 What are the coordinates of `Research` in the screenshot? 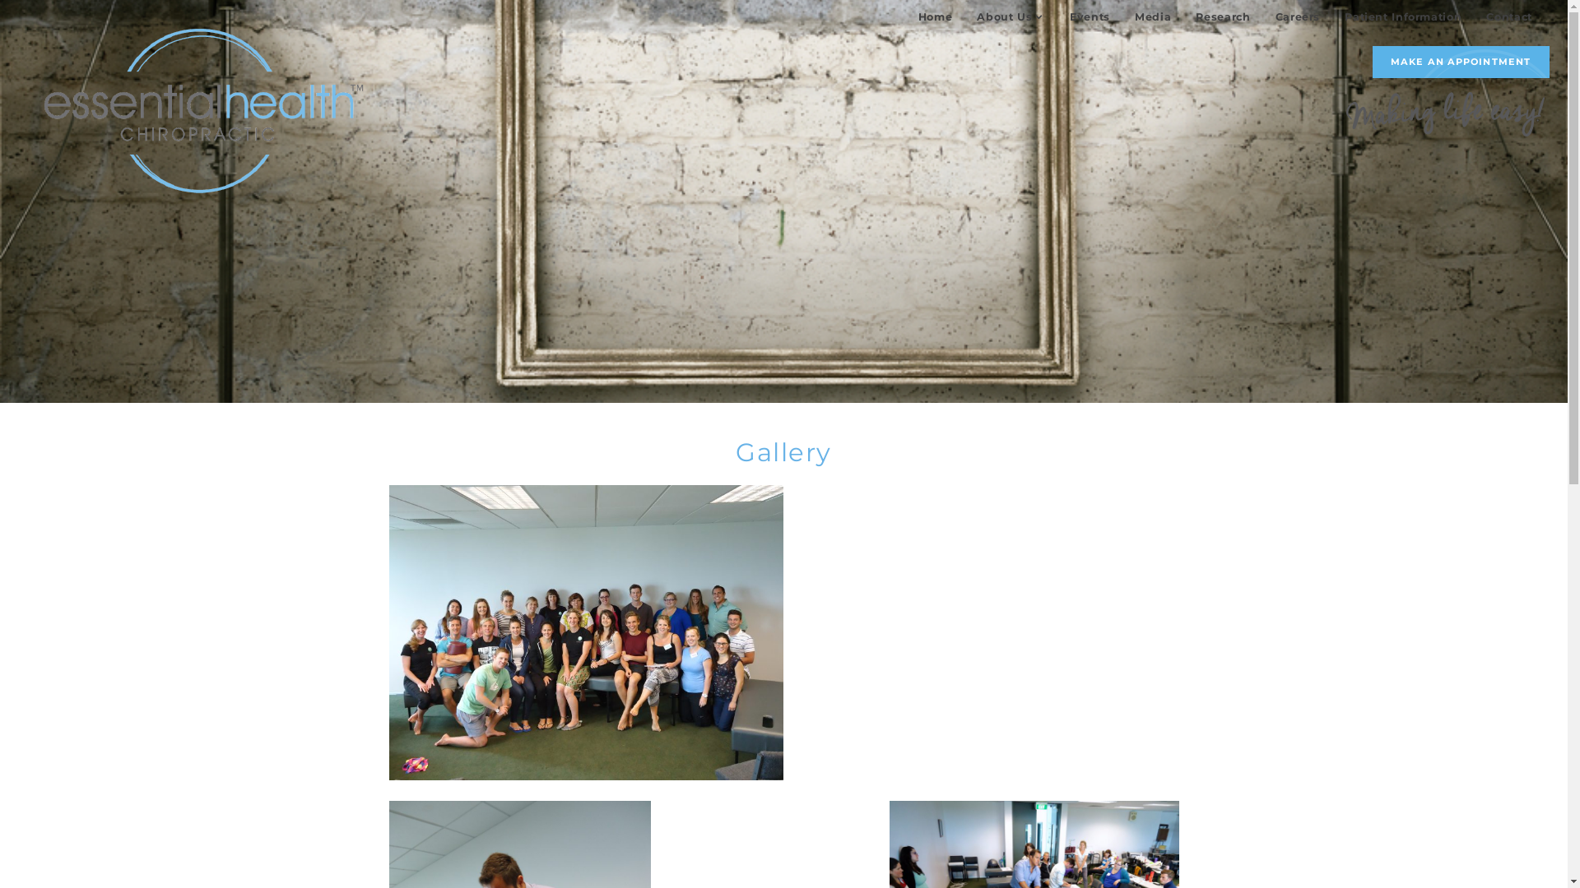 It's located at (1223, 16).